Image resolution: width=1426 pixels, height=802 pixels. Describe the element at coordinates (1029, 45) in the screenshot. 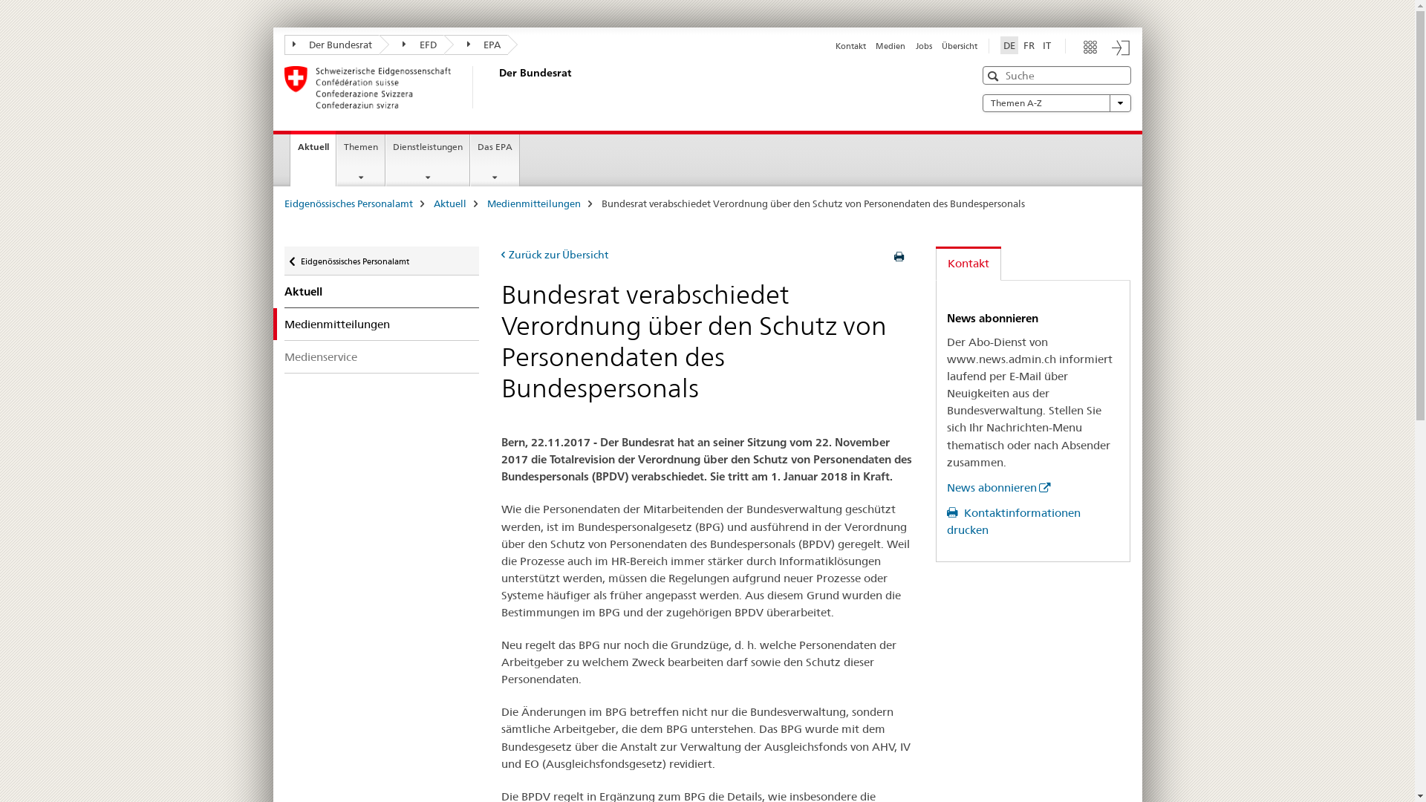

I see `FR` at that location.